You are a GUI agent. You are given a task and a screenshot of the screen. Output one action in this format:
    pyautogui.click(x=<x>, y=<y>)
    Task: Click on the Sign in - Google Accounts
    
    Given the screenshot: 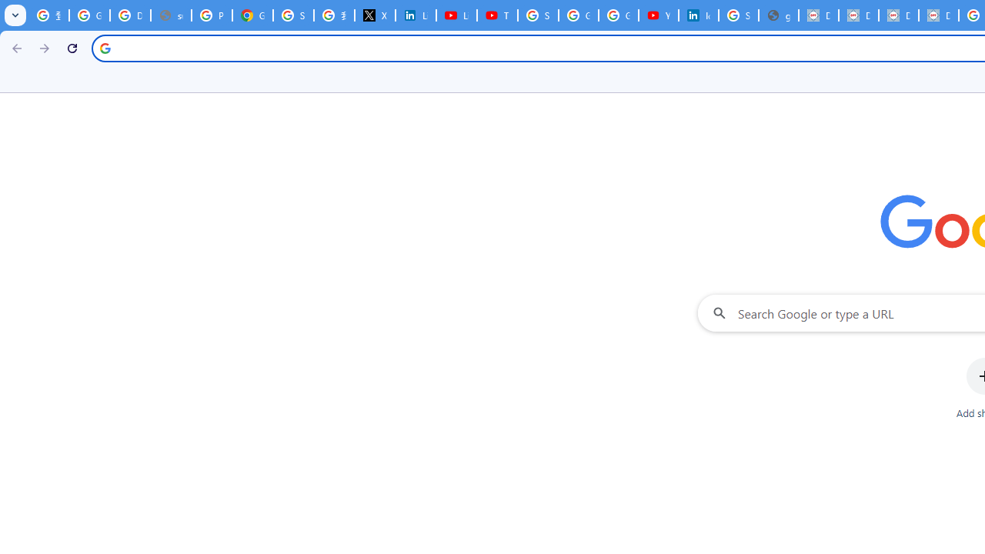 What is the action you would take?
    pyautogui.click(x=538, y=15)
    